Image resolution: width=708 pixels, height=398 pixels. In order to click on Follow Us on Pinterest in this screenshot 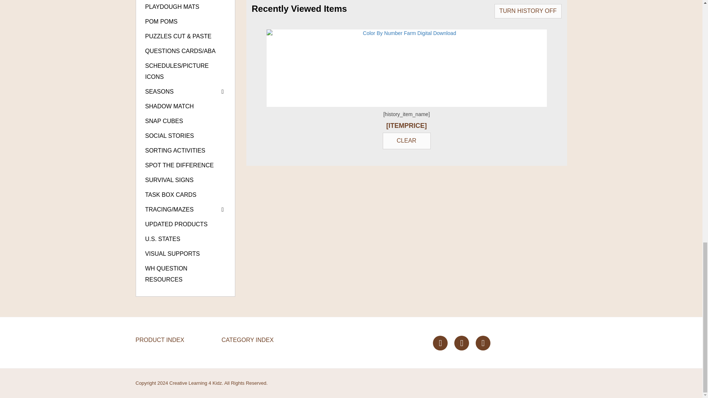, I will do `click(462, 343)`.